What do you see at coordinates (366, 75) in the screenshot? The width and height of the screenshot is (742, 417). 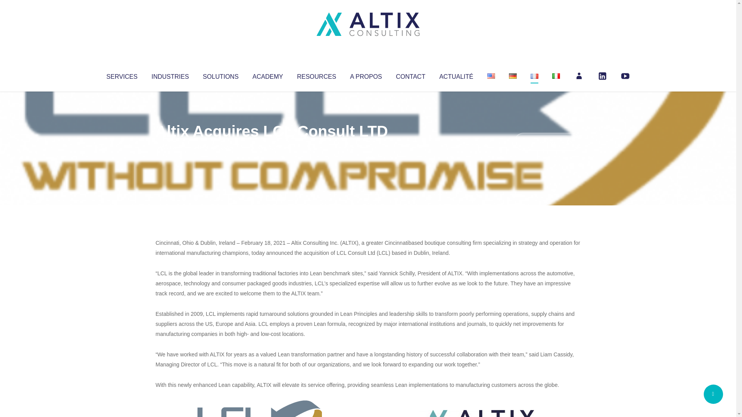 I see `A PROPOS` at bounding box center [366, 75].